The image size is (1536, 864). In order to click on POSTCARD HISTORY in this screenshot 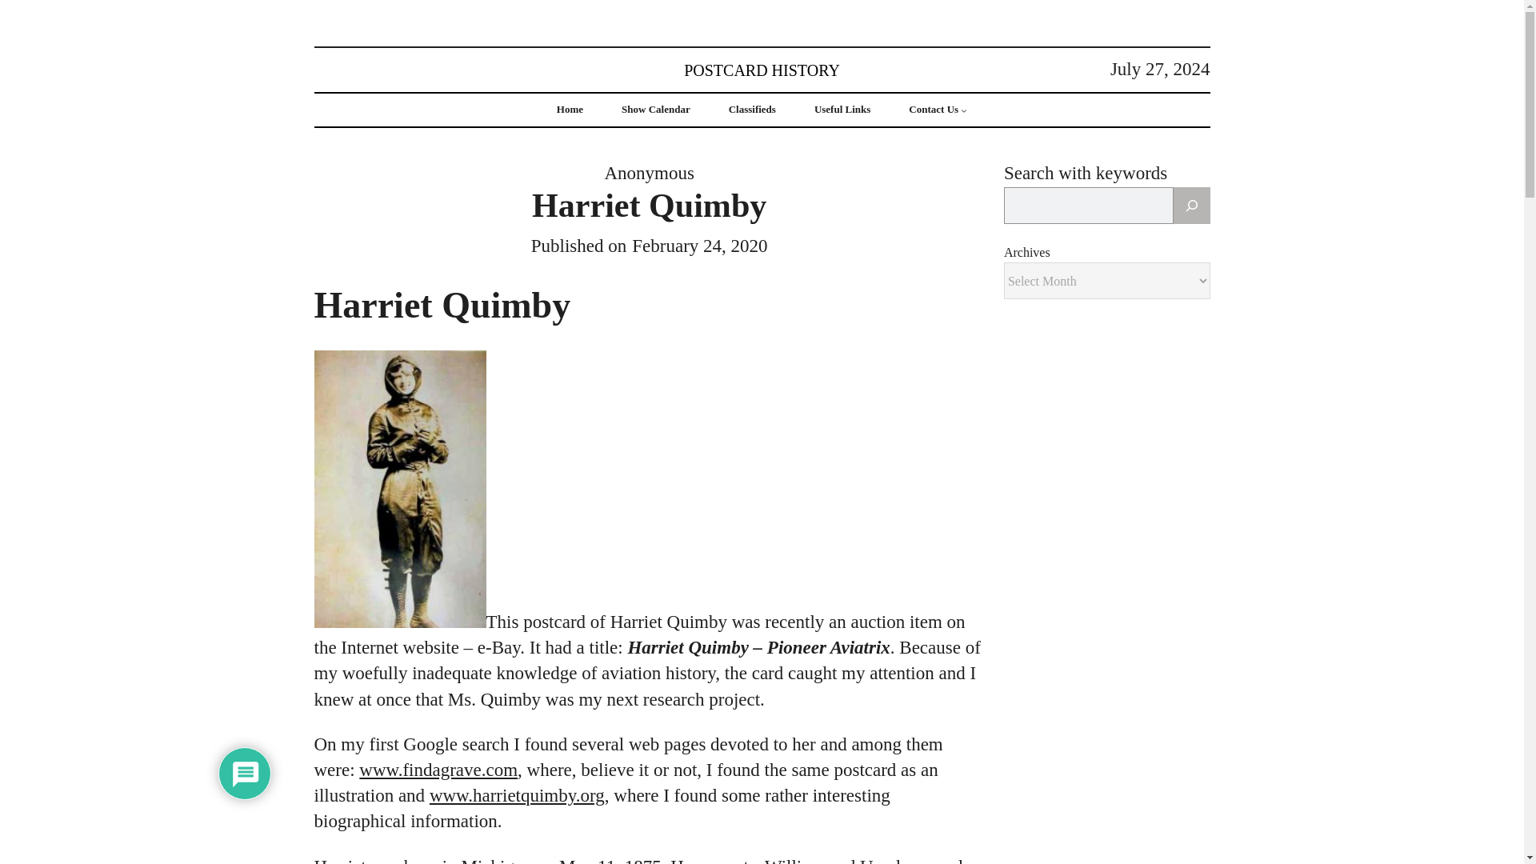, I will do `click(762, 69)`.